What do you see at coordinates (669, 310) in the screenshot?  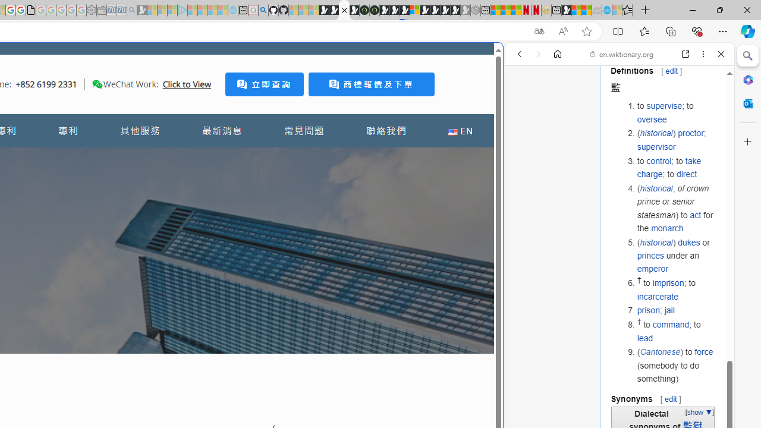 I see `jail` at bounding box center [669, 310].